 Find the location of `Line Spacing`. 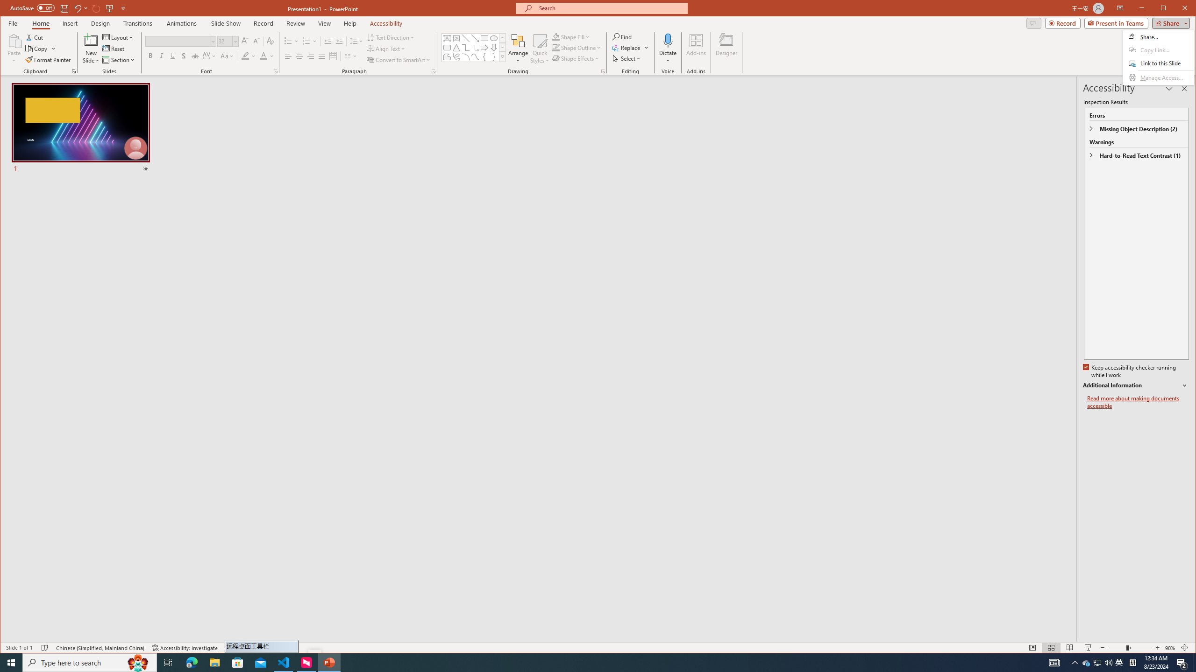

Line Spacing is located at coordinates (356, 41).